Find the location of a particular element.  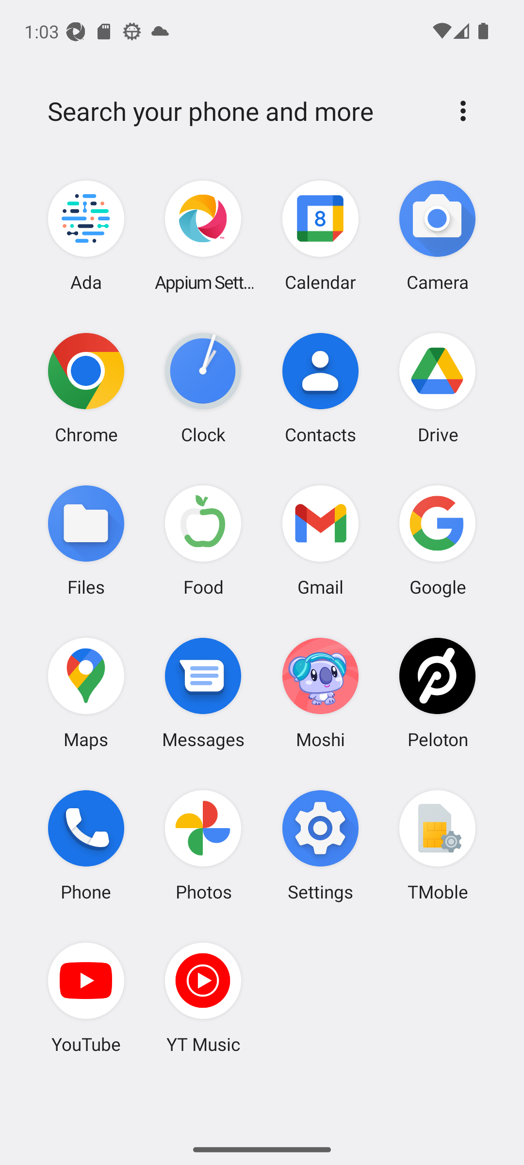

Phone is located at coordinates (86, 845).